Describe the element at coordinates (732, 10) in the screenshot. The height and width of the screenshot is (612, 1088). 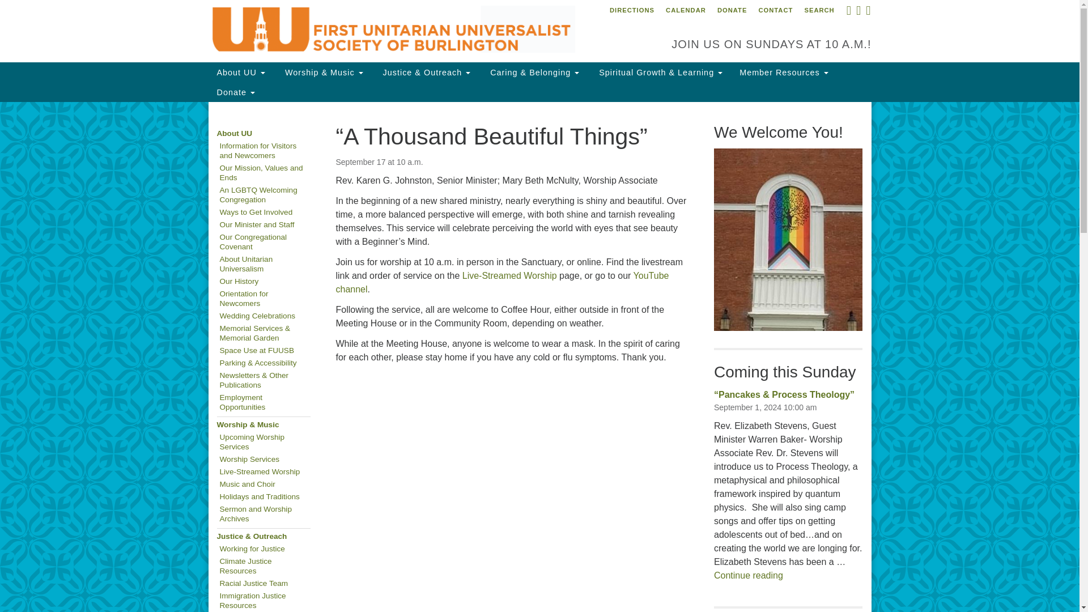
I see `DONATE` at that location.